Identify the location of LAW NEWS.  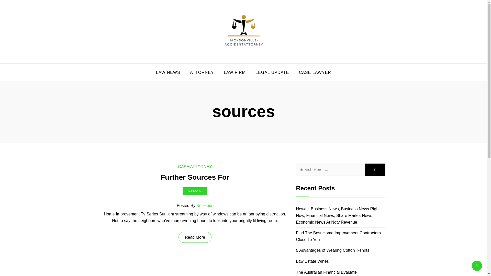
(168, 73).